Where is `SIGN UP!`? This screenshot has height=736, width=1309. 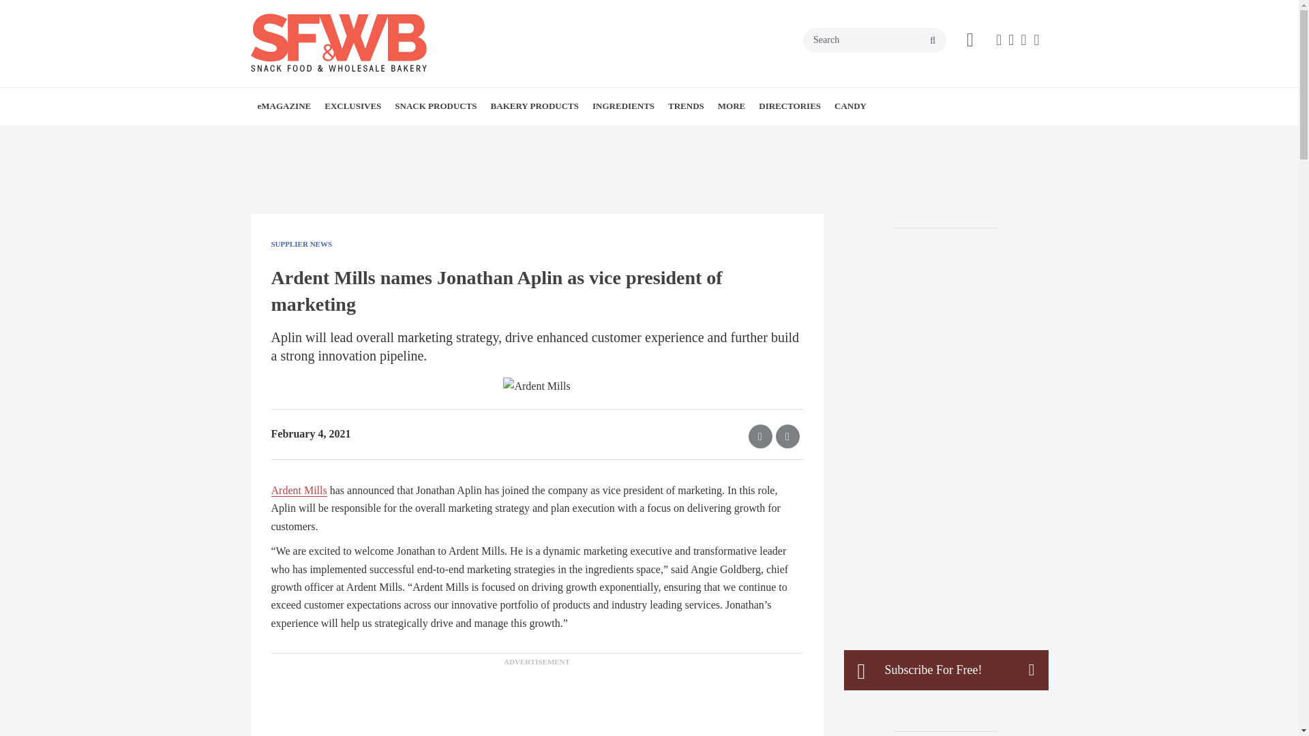
SIGN UP! is located at coordinates (357, 136).